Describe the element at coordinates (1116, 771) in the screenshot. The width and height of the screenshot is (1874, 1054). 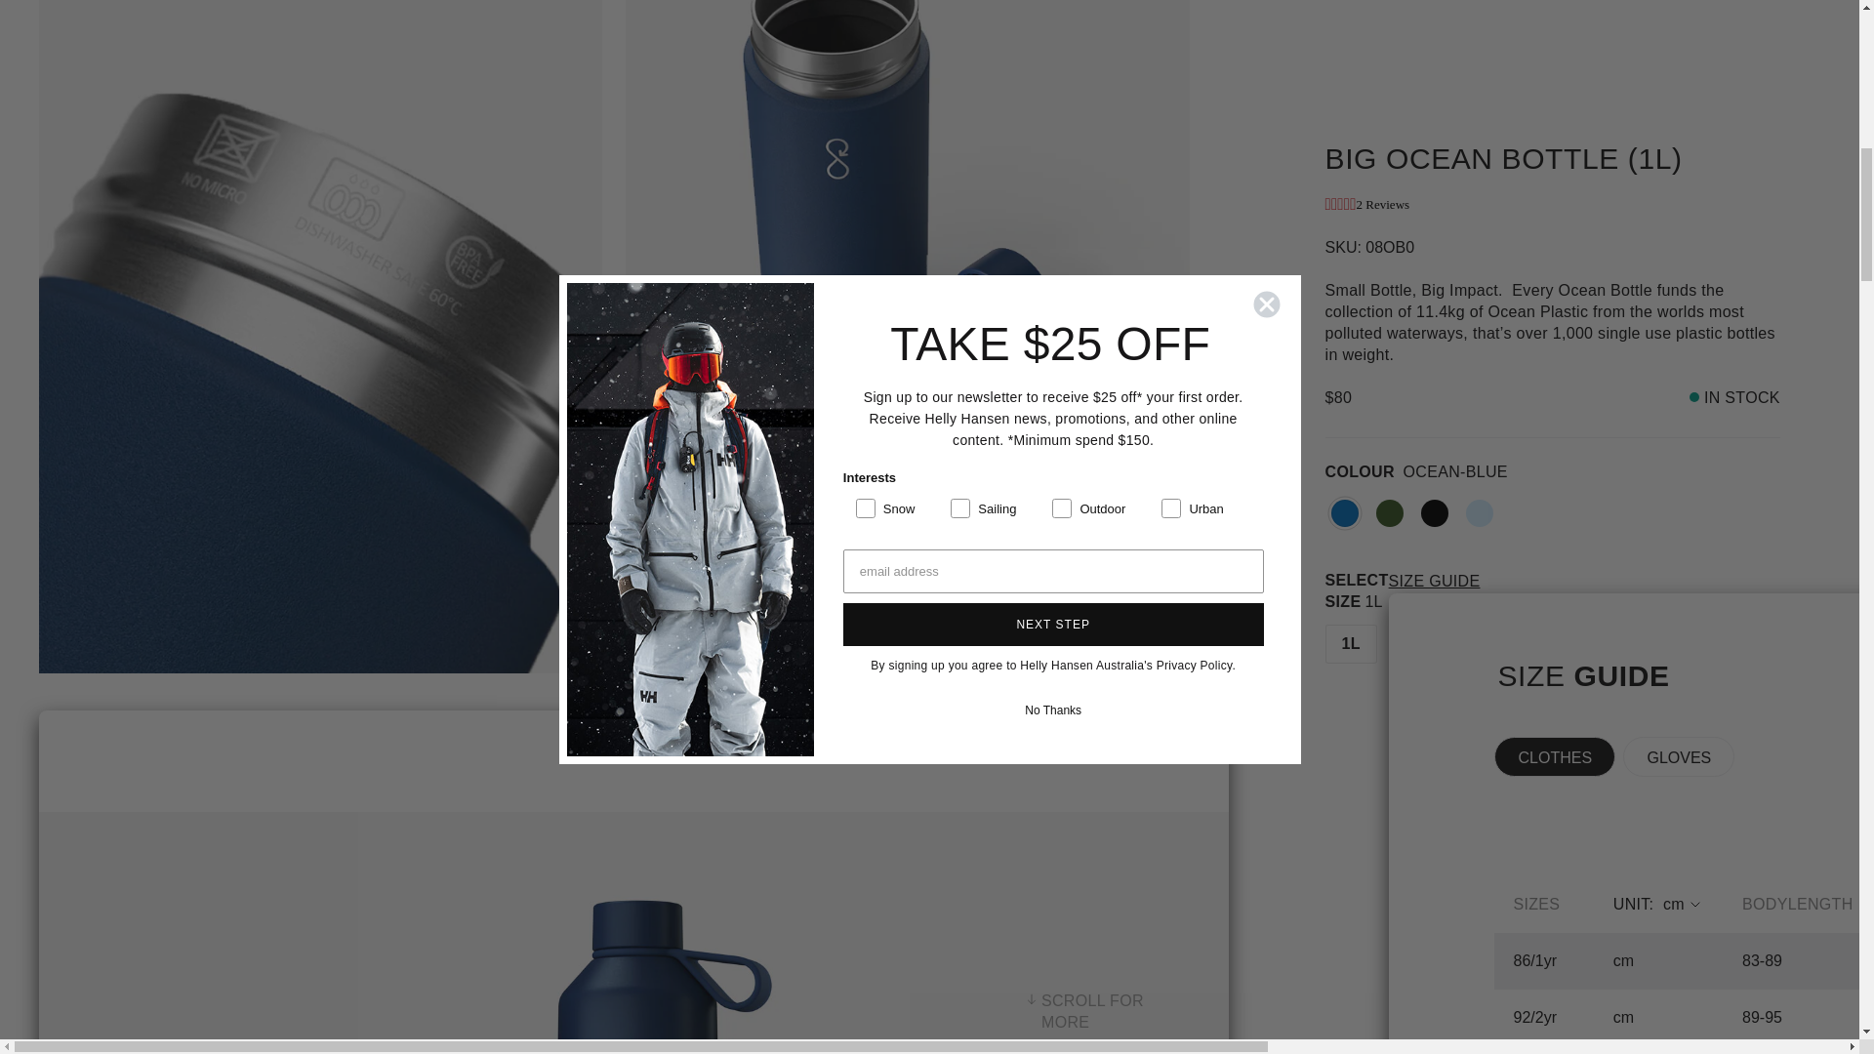
I see `SCROLL FOR MORE` at that location.